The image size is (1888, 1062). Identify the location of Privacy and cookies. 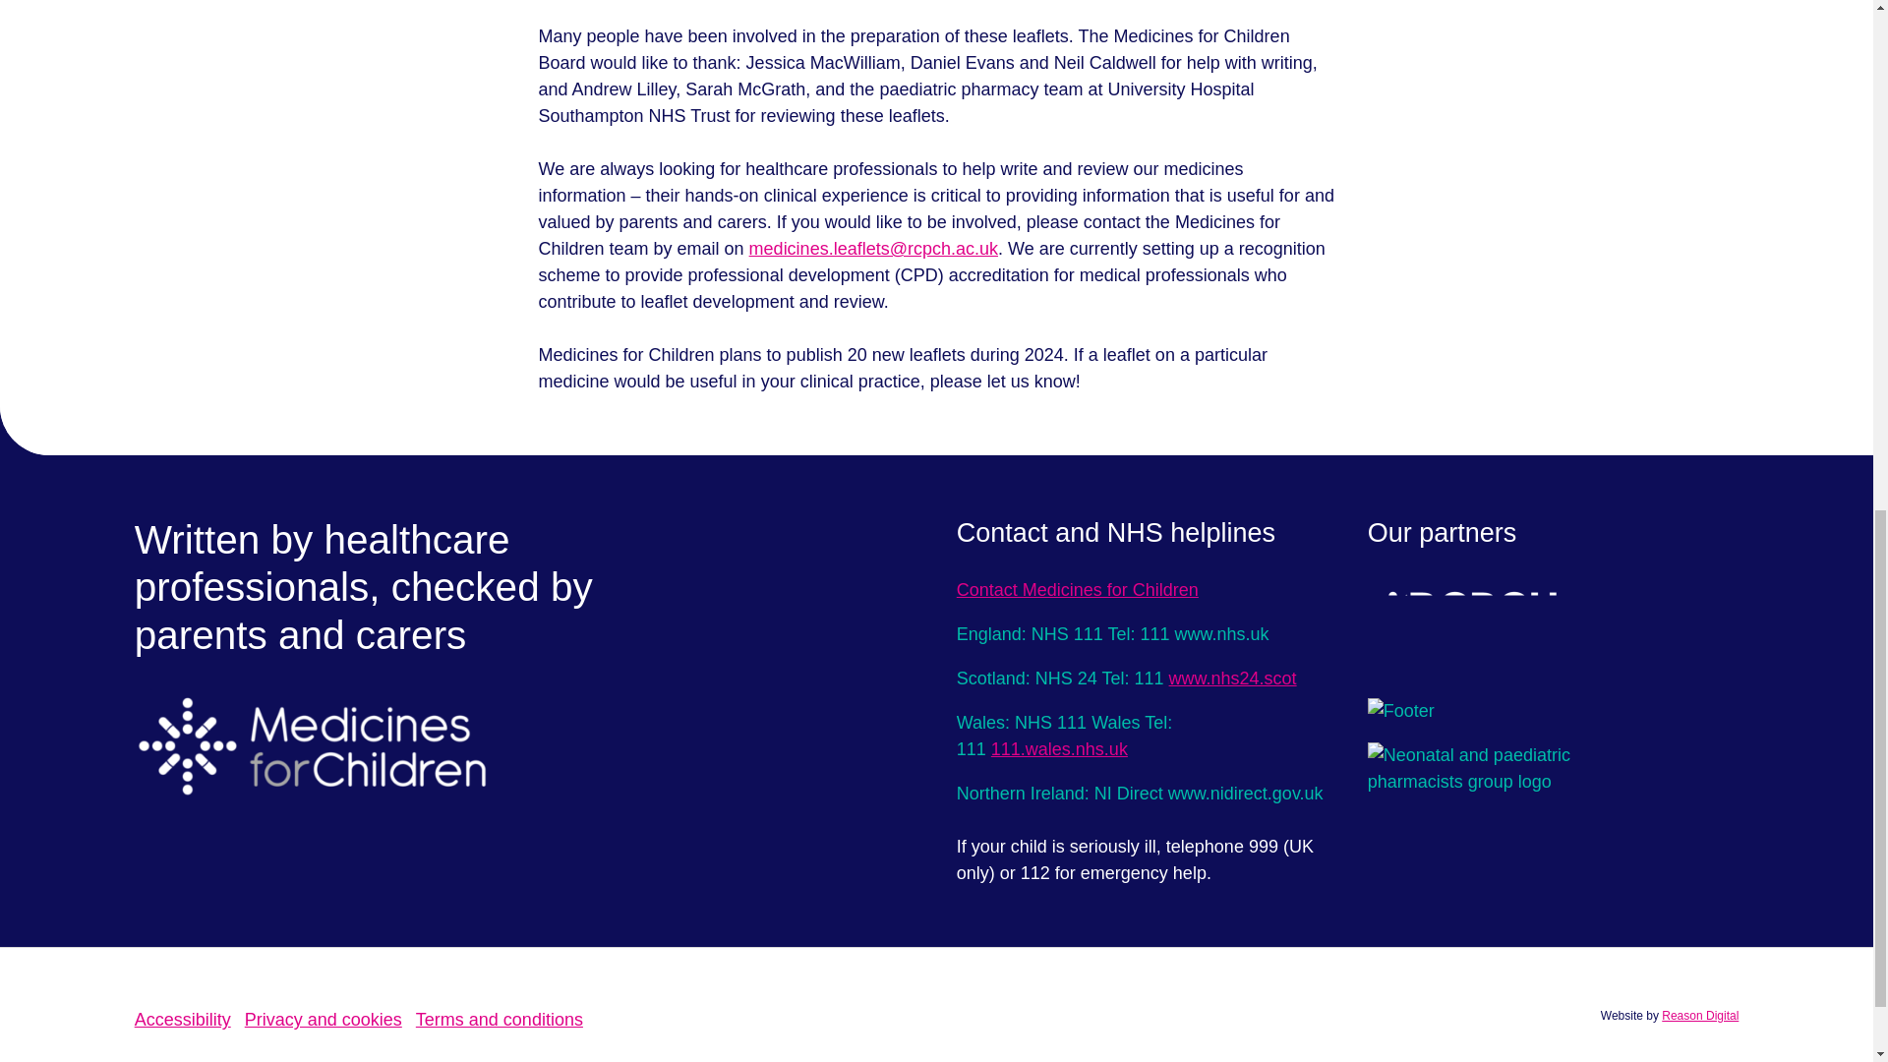
(323, 1019).